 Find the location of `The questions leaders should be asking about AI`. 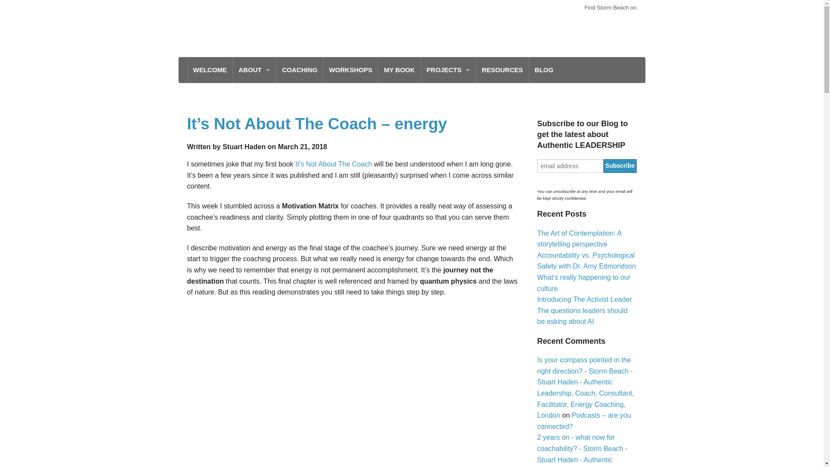

The questions leaders should be asking about AI is located at coordinates (582, 316).